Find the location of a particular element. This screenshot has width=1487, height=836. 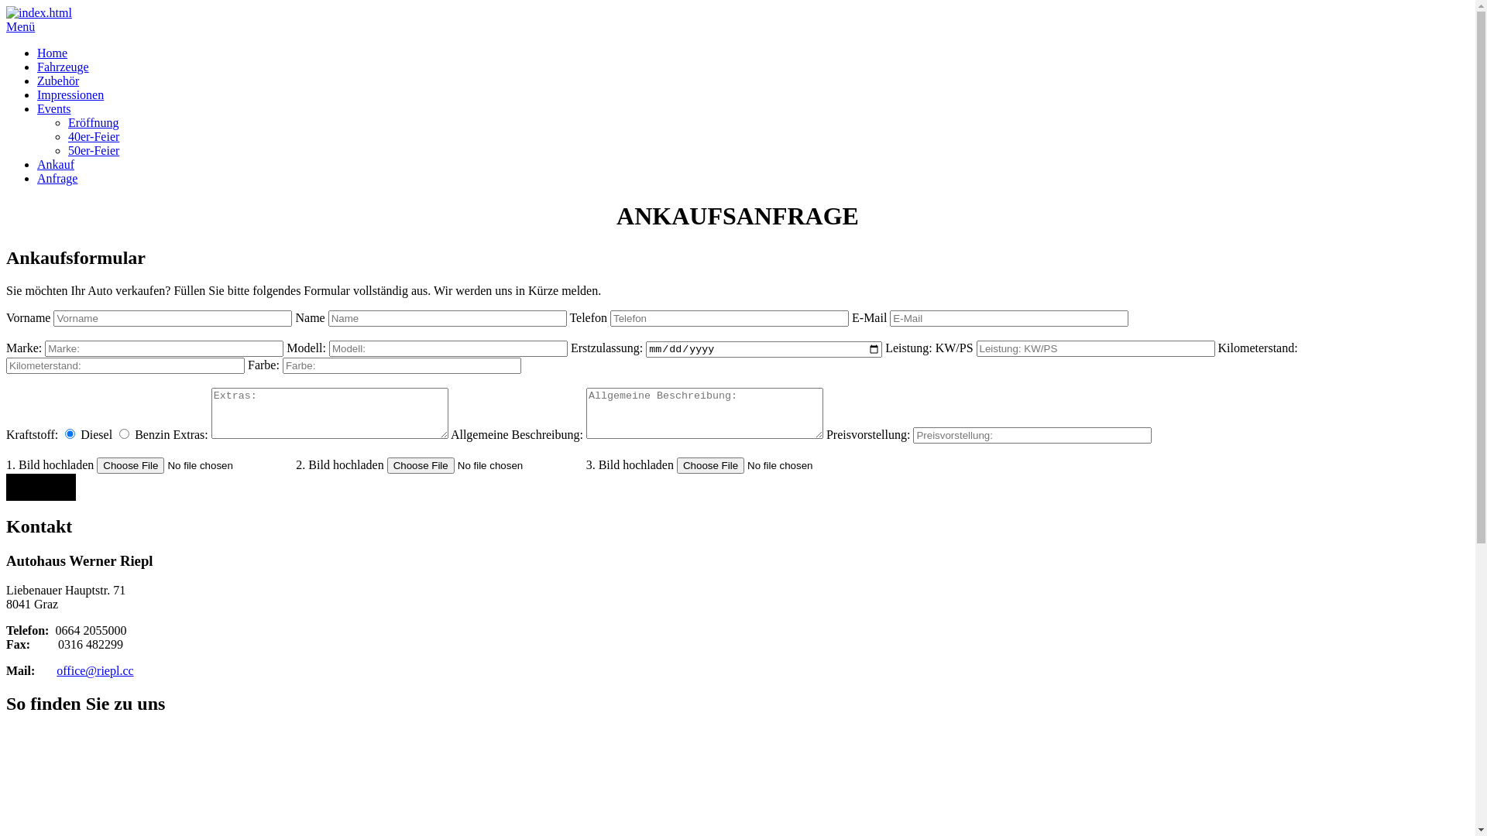

50er-Feier is located at coordinates (94, 150).